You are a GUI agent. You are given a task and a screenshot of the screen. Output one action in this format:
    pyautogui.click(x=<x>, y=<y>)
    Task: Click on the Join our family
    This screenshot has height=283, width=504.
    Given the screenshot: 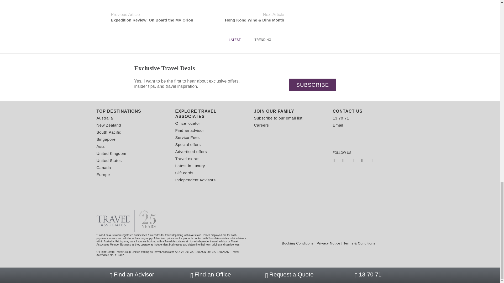 What is the action you would take?
    pyautogui.click(x=289, y=111)
    